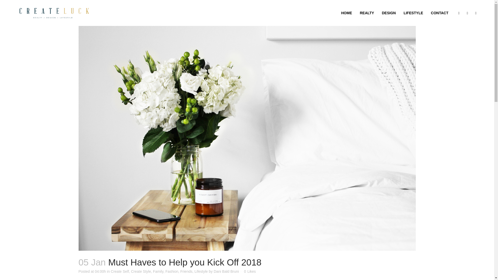 The height and width of the screenshot is (280, 498). Describe the element at coordinates (250, 271) in the screenshot. I see `0 Likes` at that location.